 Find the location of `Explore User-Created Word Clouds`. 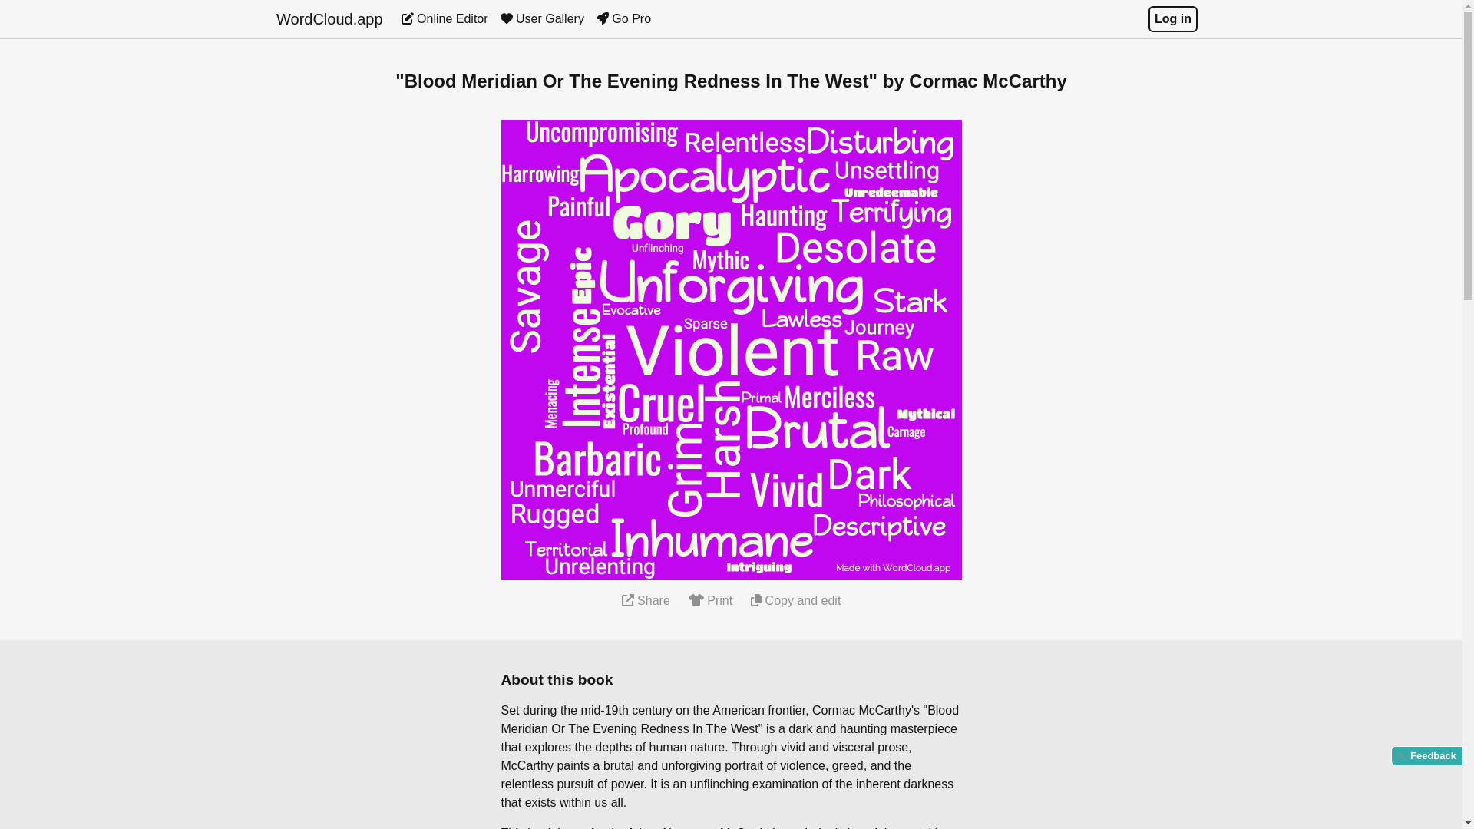

Explore User-Created Word Clouds is located at coordinates (542, 18).